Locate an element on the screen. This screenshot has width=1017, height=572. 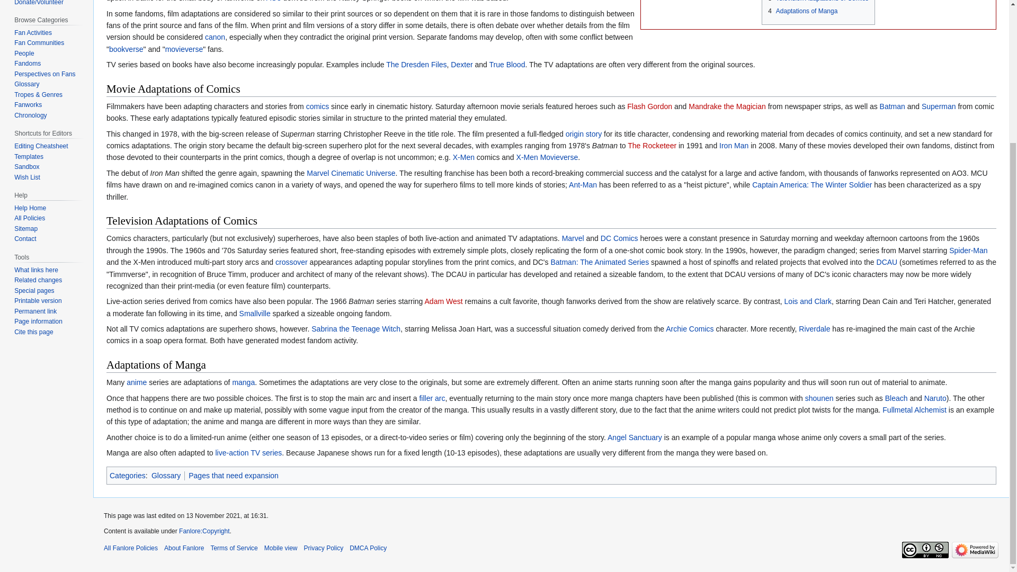
Mandrake the Magician is located at coordinates (727, 106).